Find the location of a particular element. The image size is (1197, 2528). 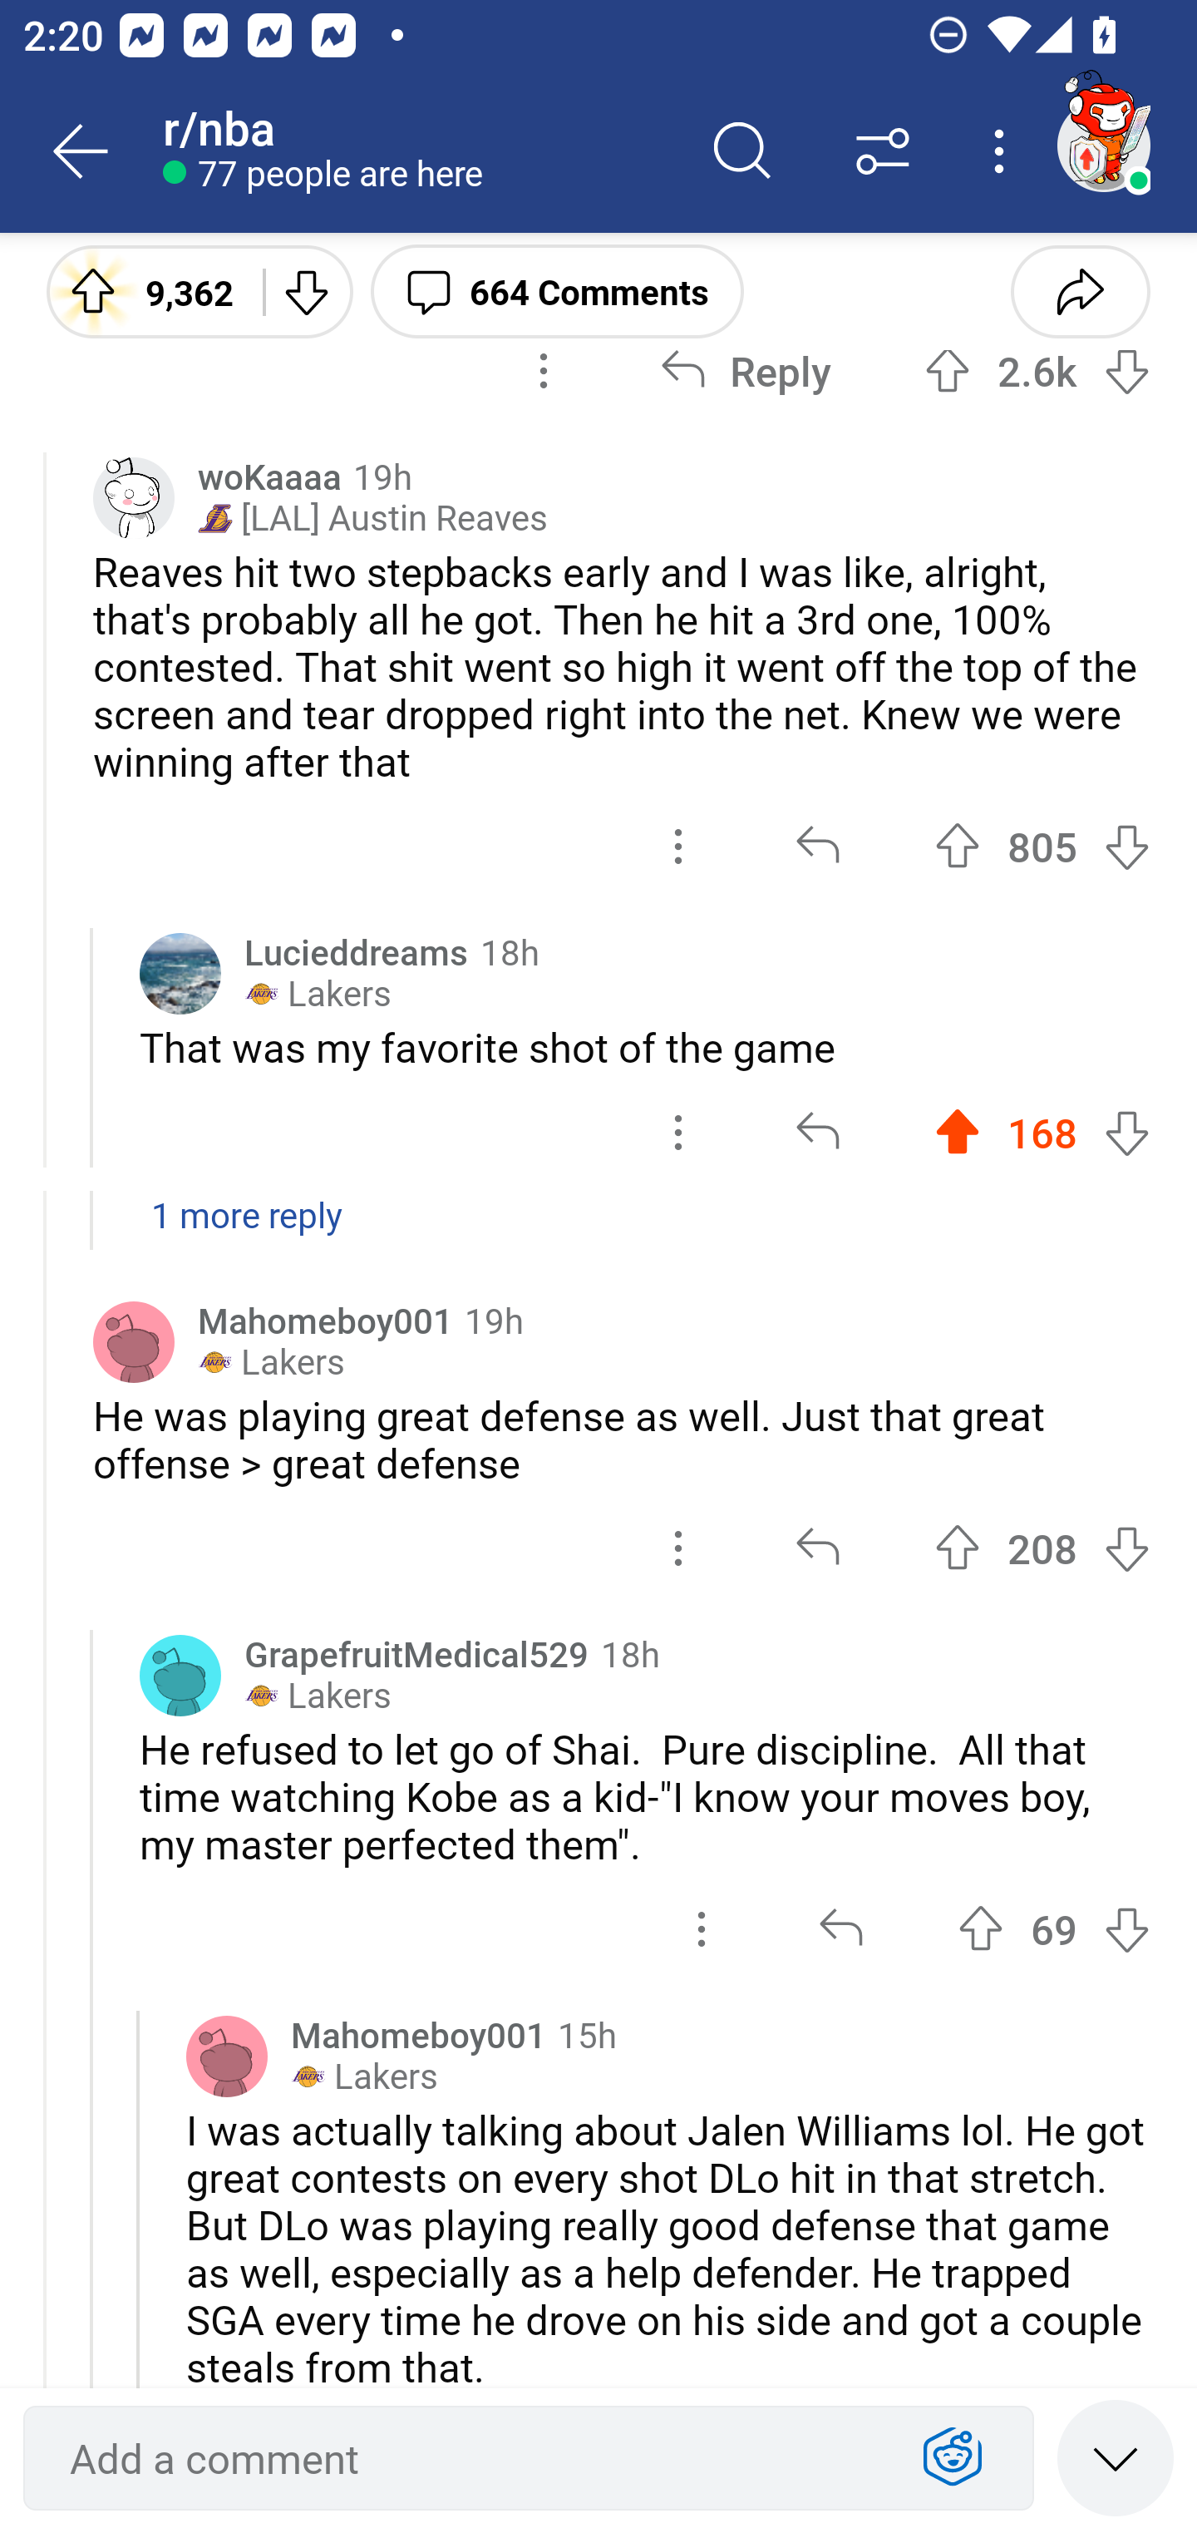

Downvote is located at coordinates (306, 290).